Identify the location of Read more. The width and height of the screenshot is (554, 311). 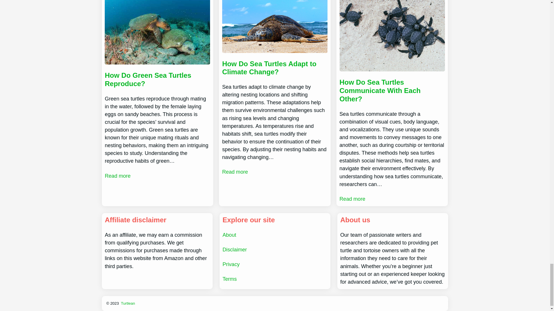
(235, 172).